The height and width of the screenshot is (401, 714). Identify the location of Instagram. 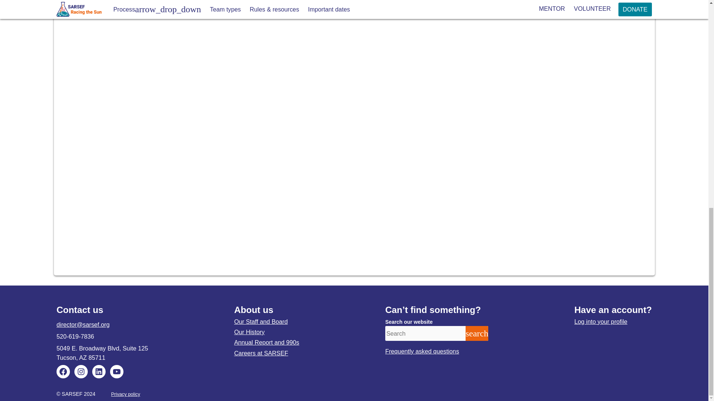
(81, 371).